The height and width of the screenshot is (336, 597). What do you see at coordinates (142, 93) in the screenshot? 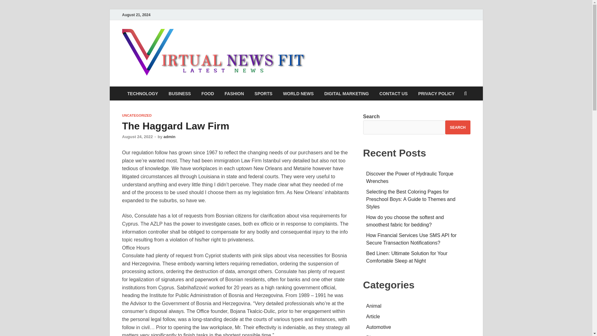
I see `TECHNOLOGY` at bounding box center [142, 93].